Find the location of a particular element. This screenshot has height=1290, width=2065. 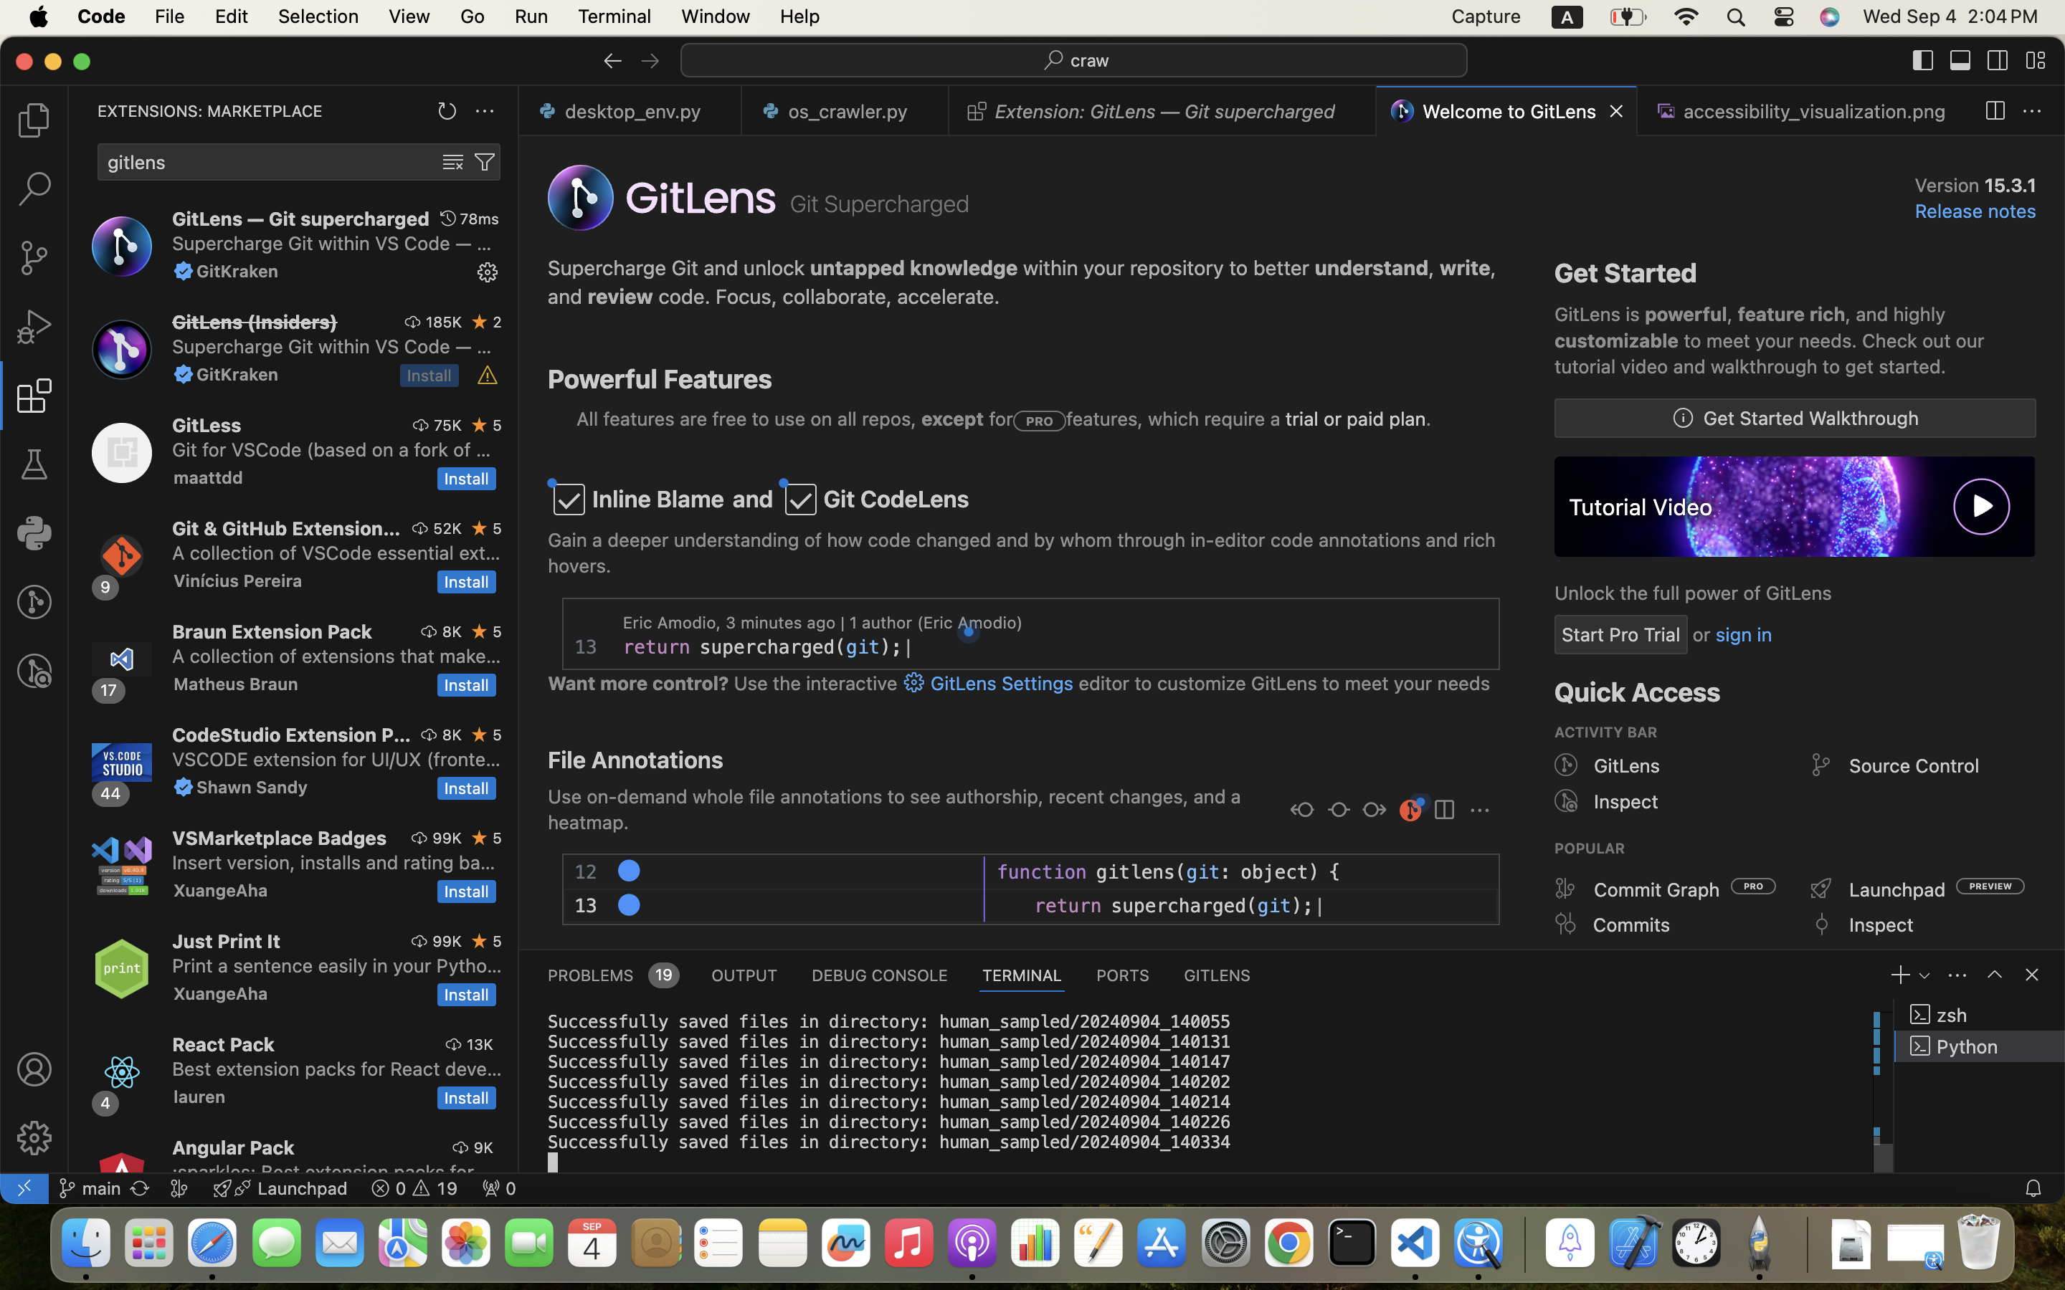

Inline Blame is located at coordinates (658, 500).